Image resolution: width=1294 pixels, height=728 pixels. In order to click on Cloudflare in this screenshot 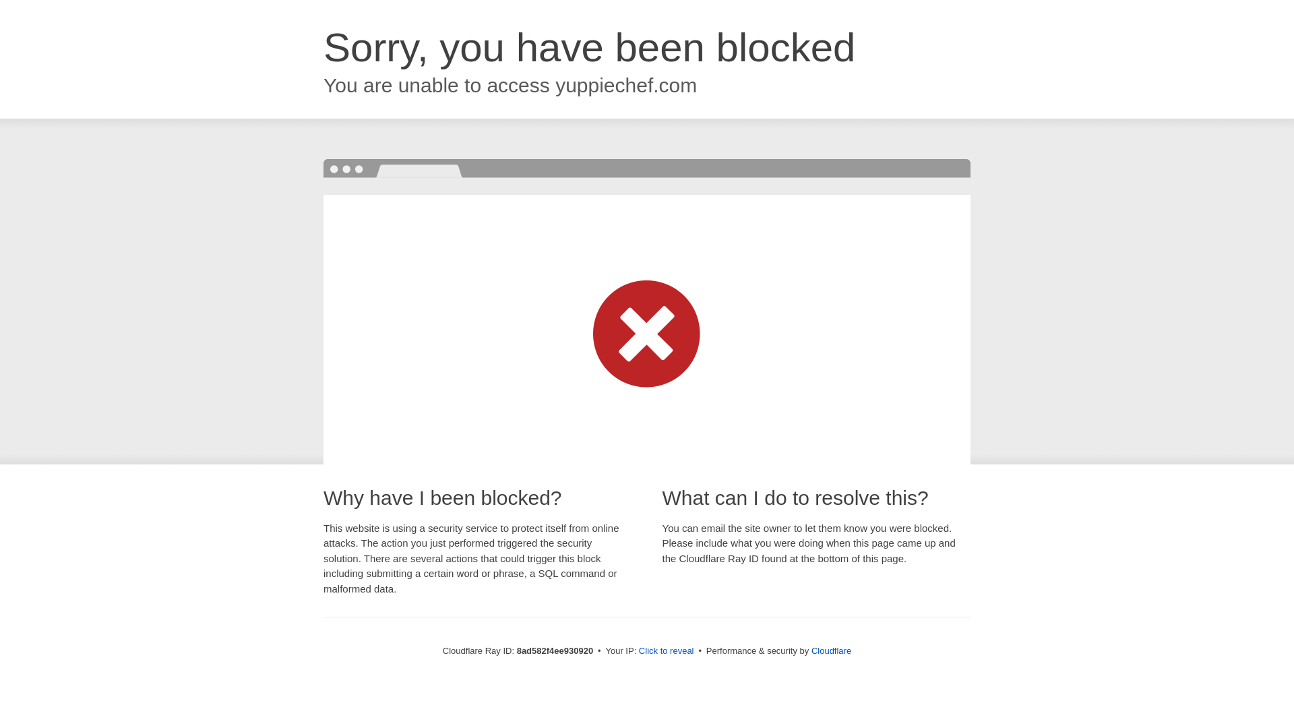, I will do `click(831, 650)`.